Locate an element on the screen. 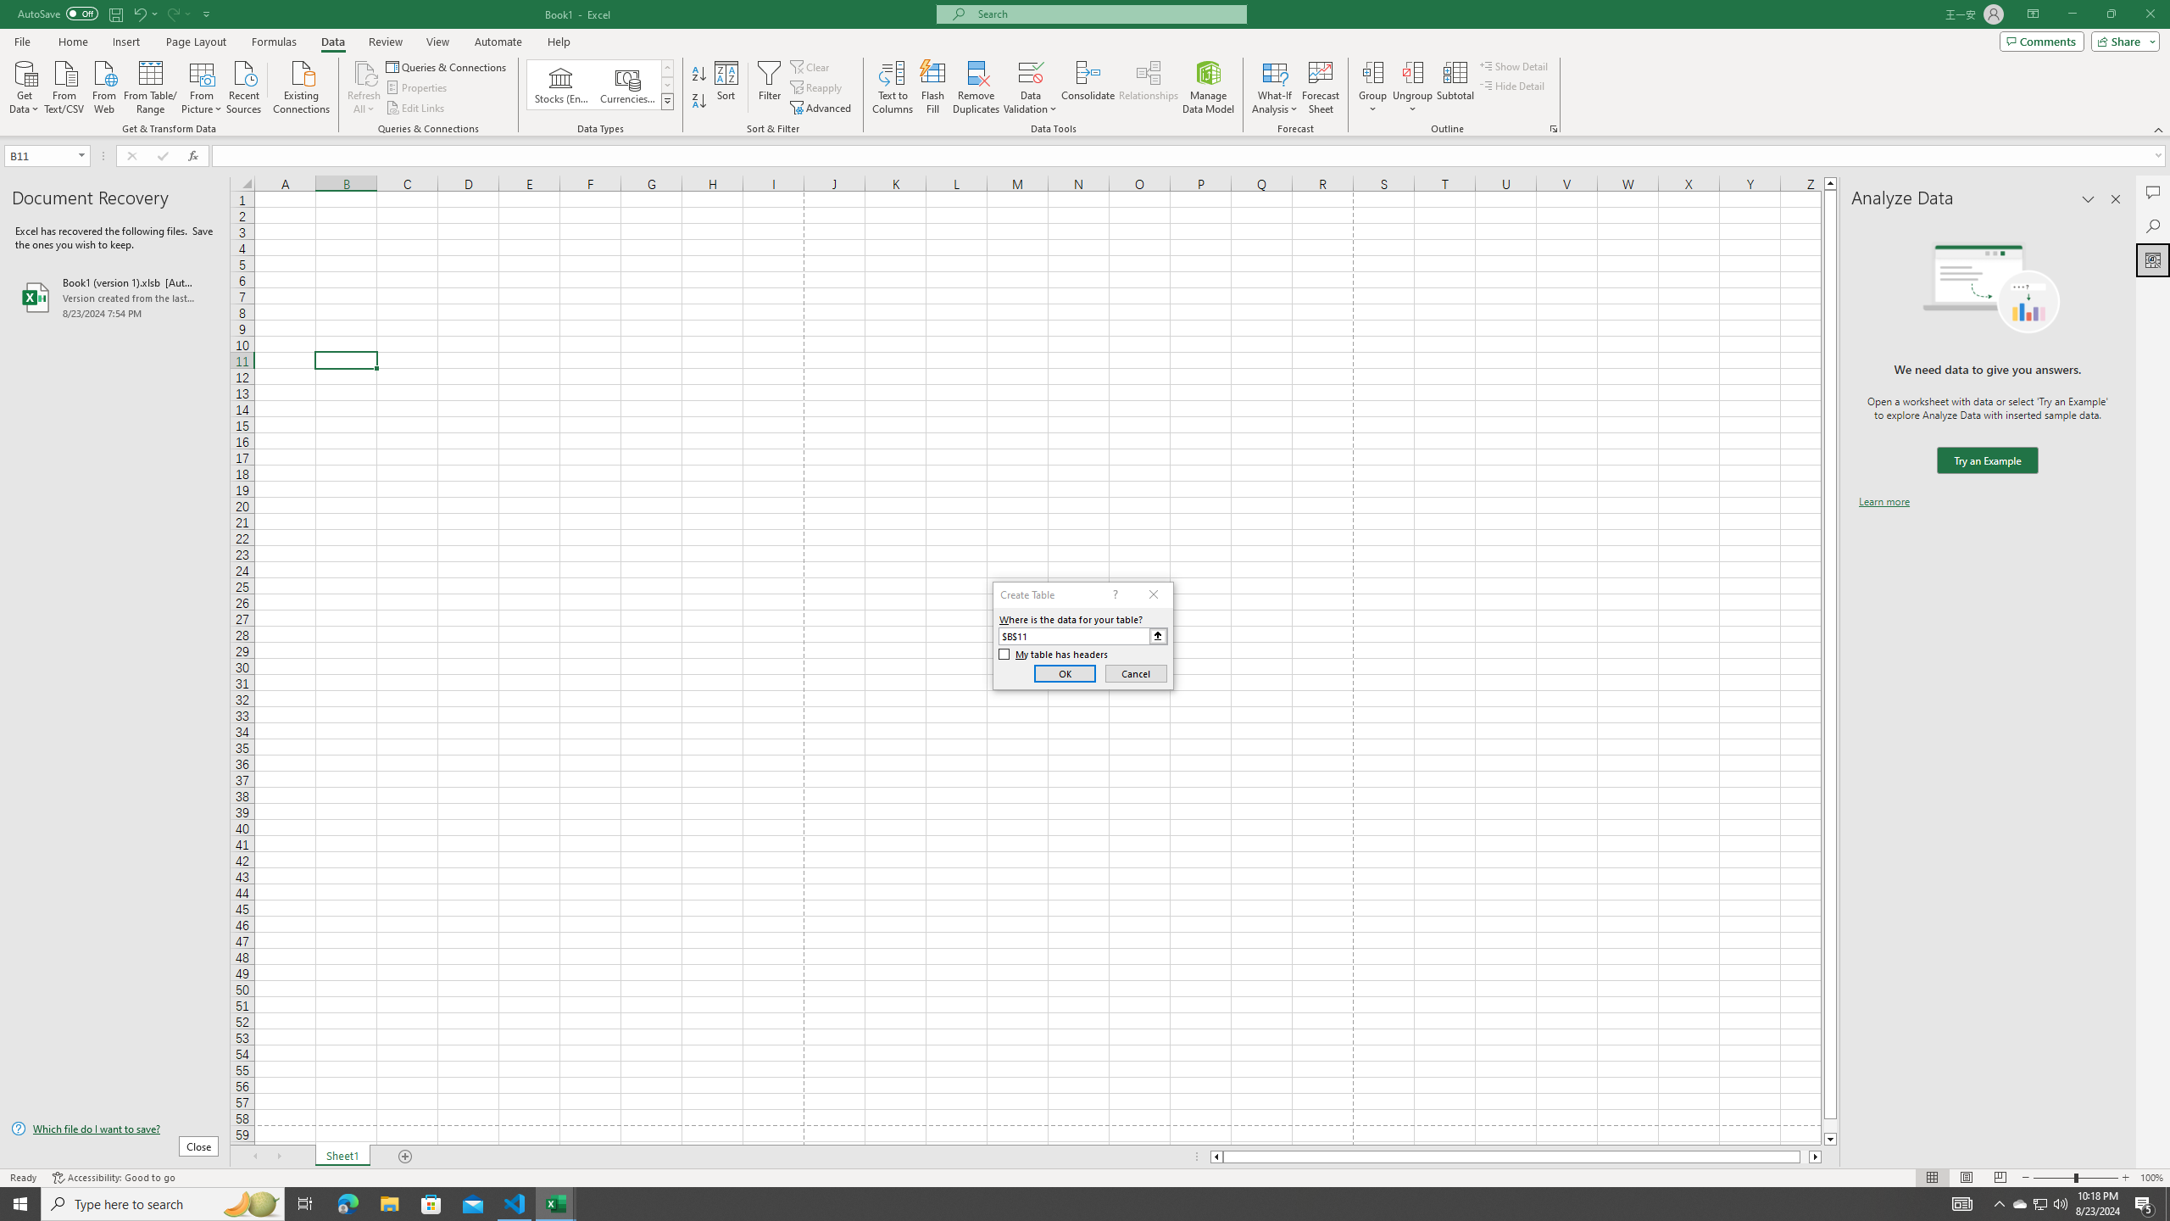 This screenshot has height=1221, width=2170. Help is located at coordinates (559, 42).